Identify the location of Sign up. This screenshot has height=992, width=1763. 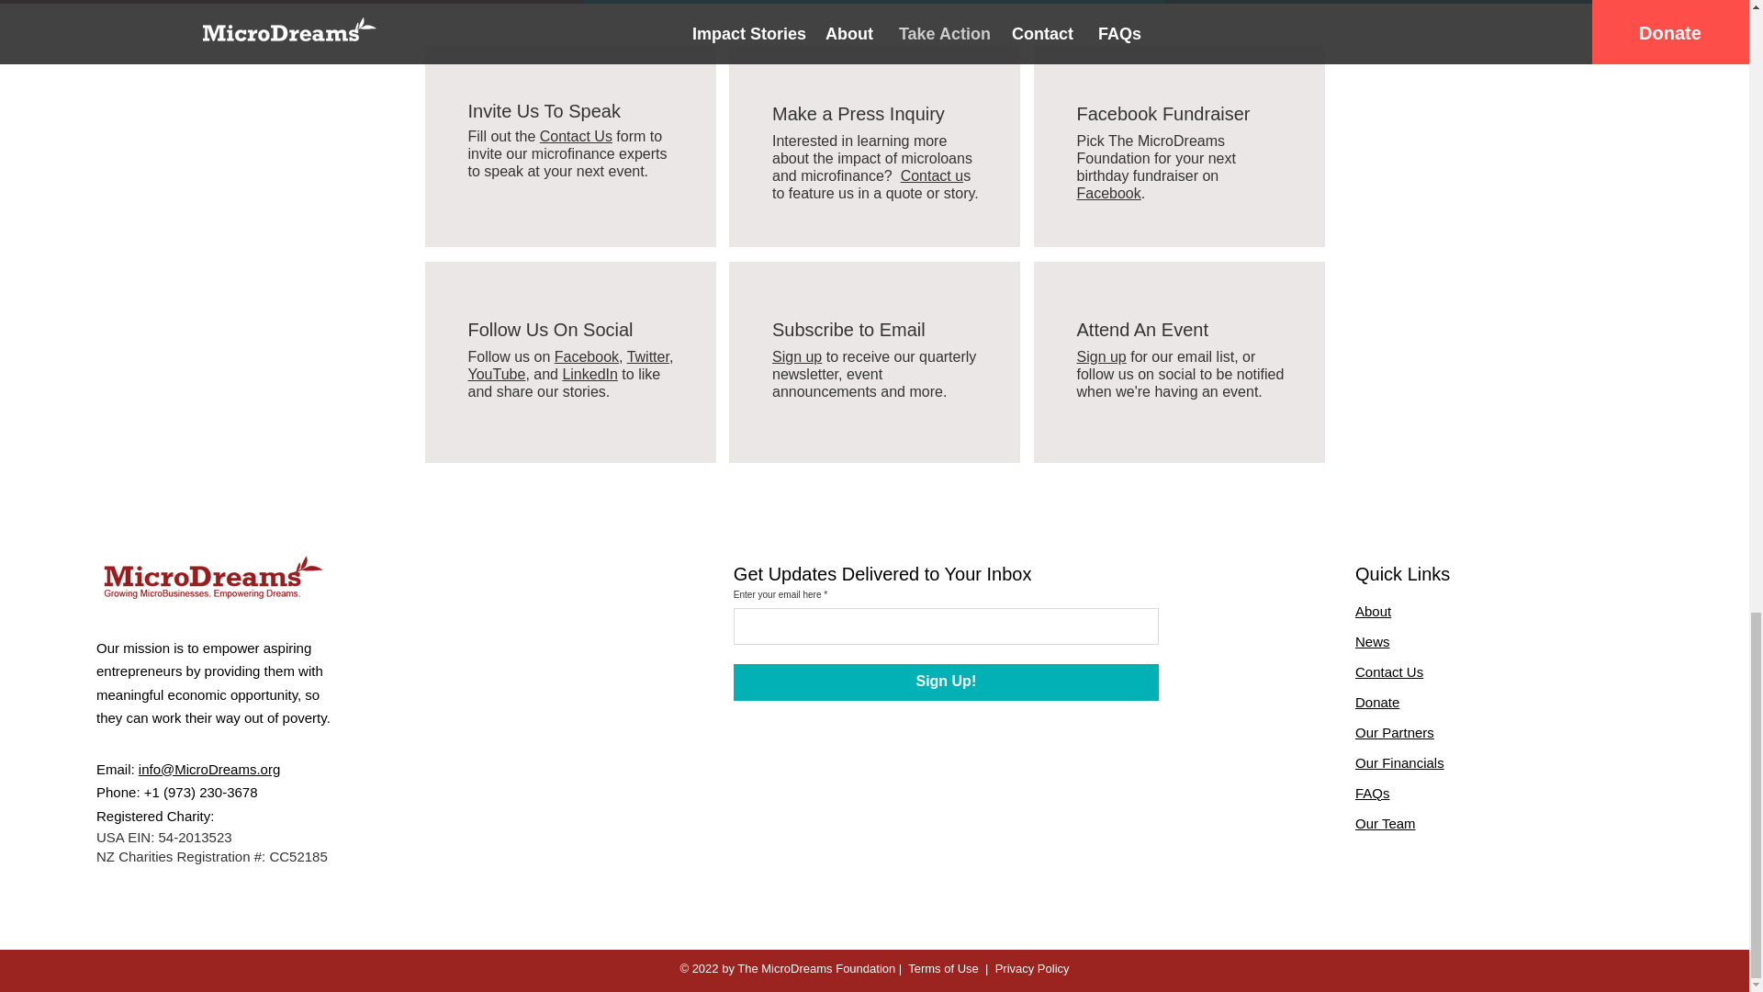
(1100, 356).